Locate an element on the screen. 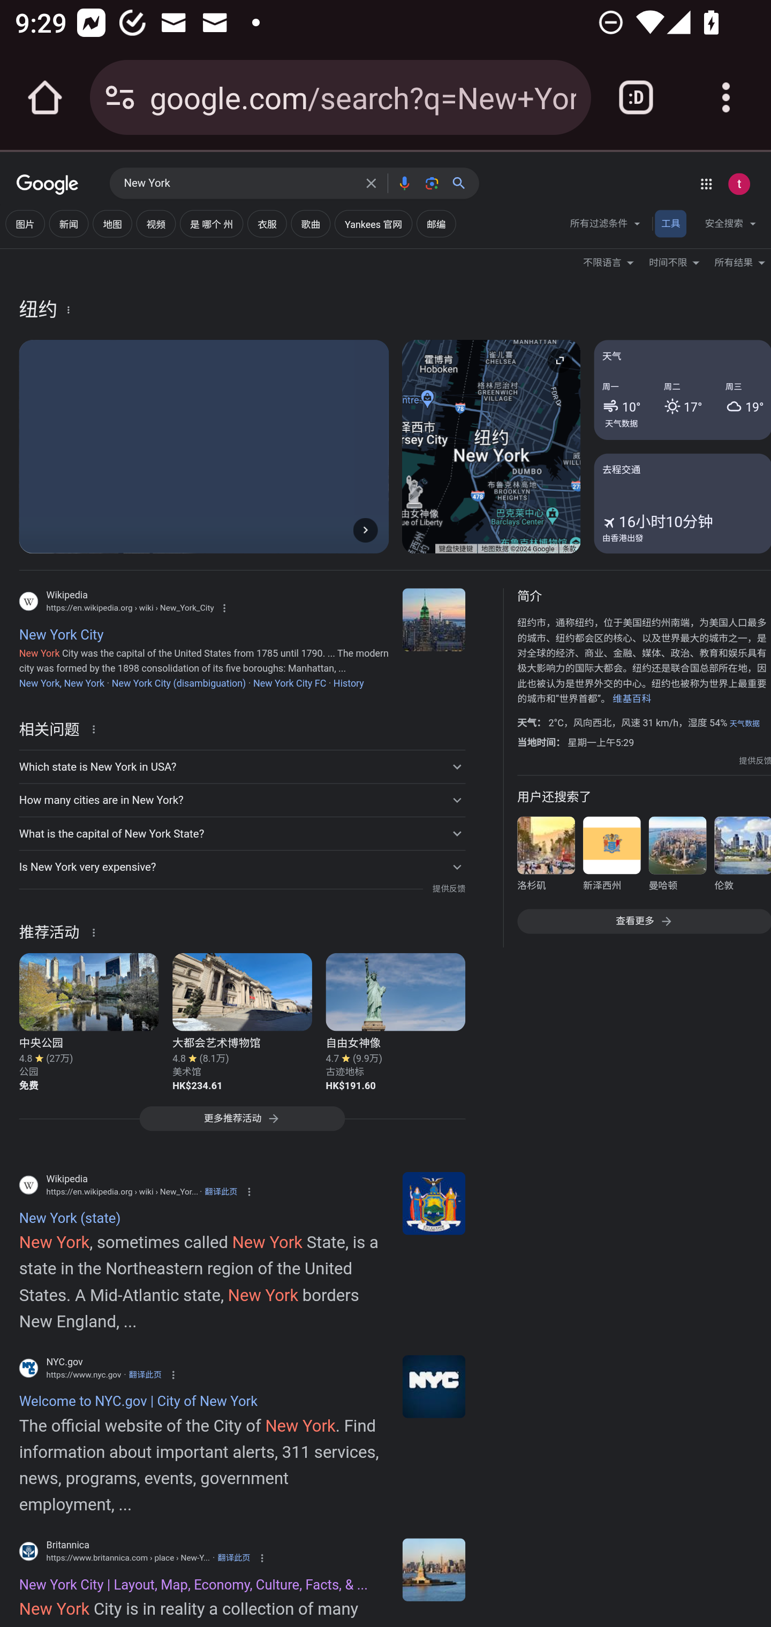 The height and width of the screenshot is (1627, 771). 添加“Yankees 官网” Yankees 官网 is located at coordinates (373, 224).